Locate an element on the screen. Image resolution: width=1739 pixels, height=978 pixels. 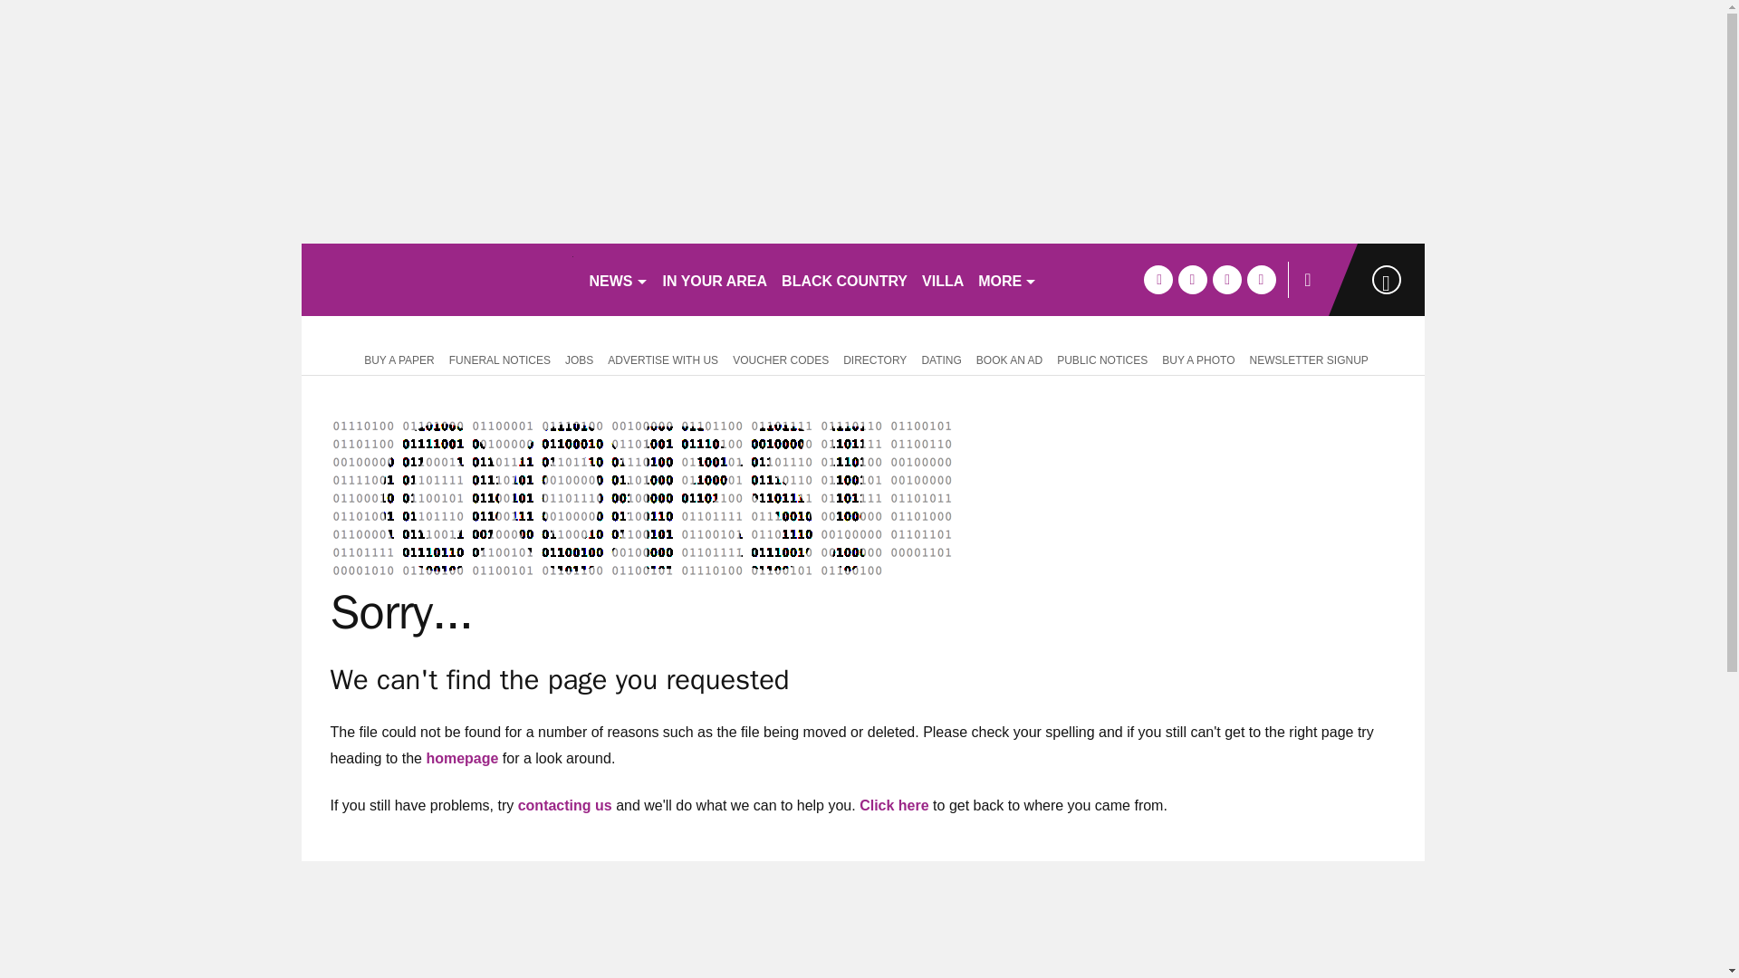
NEWS is located at coordinates (618, 279).